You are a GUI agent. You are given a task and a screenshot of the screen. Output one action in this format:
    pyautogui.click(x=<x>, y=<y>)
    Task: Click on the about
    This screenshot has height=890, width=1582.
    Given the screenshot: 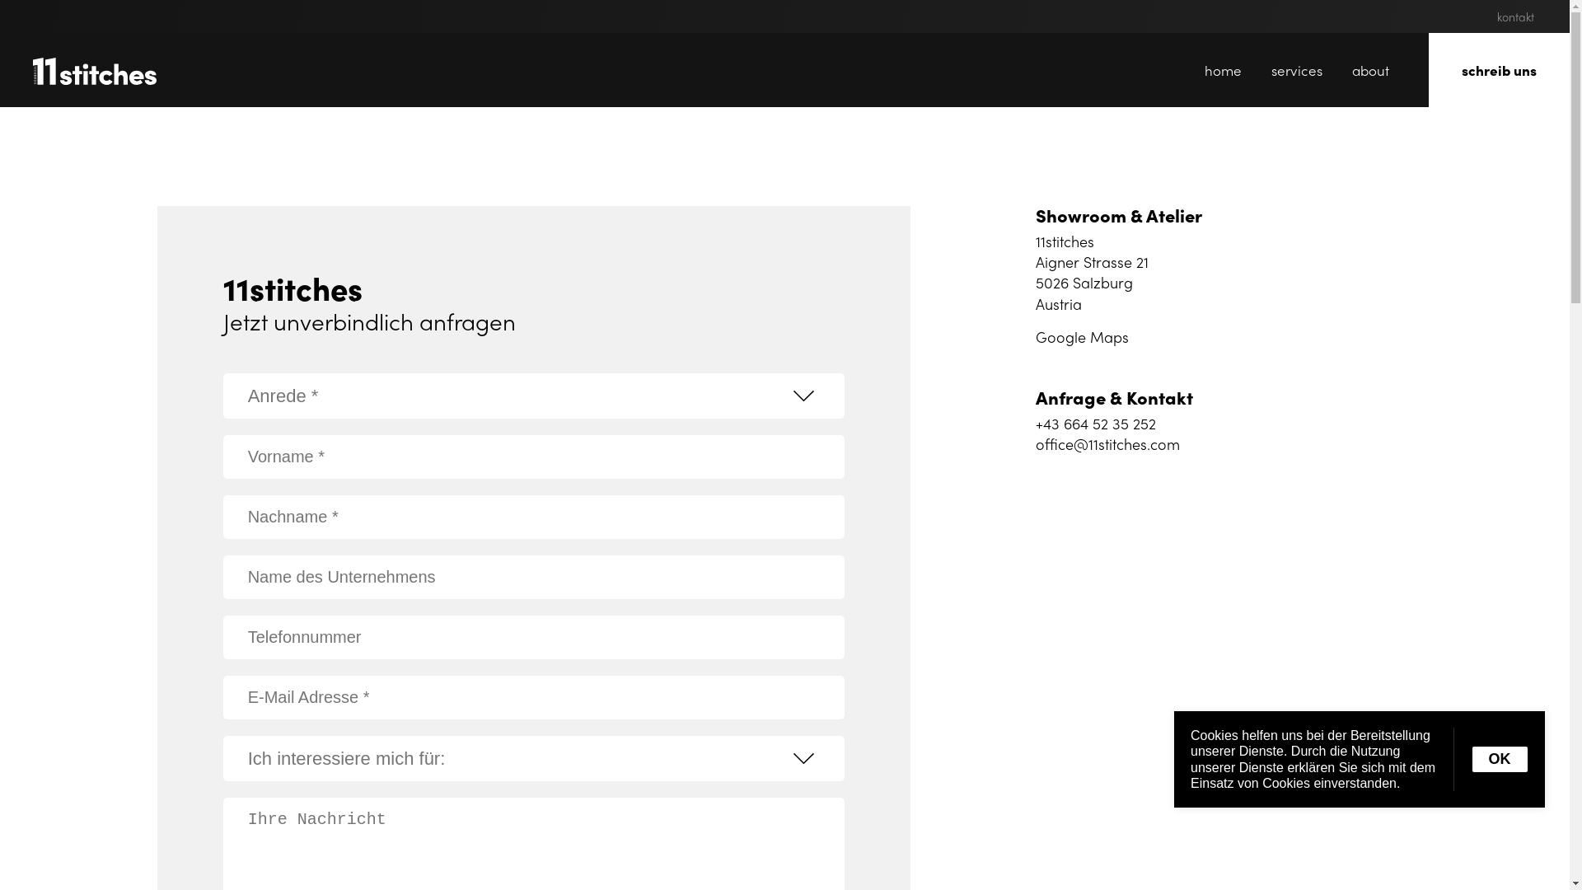 What is the action you would take?
    pyautogui.click(x=1371, y=70)
    